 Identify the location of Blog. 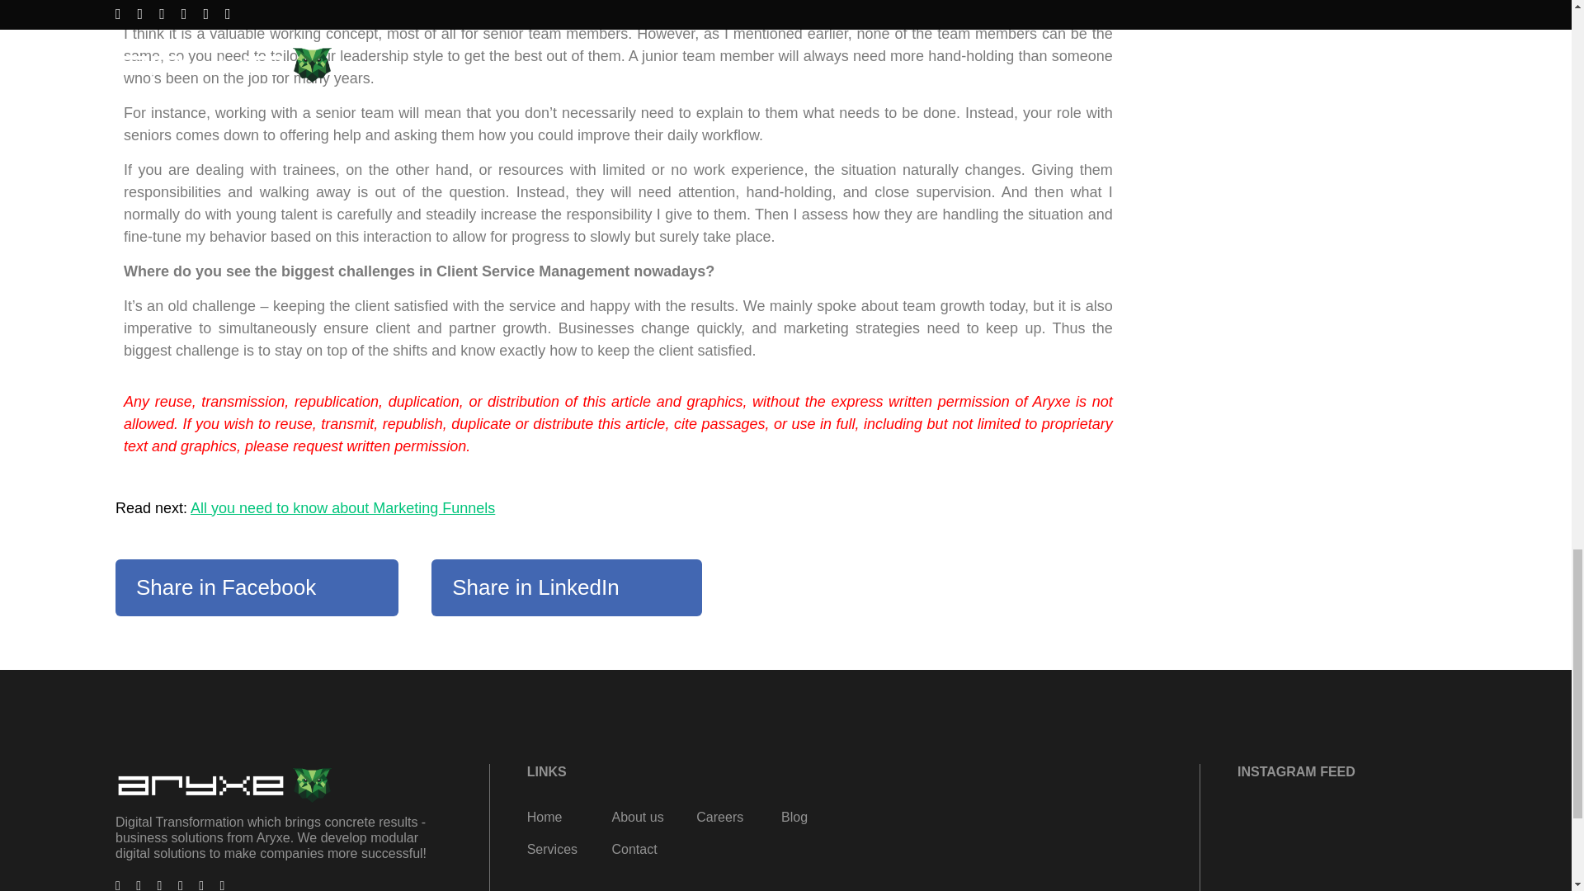
(794, 817).